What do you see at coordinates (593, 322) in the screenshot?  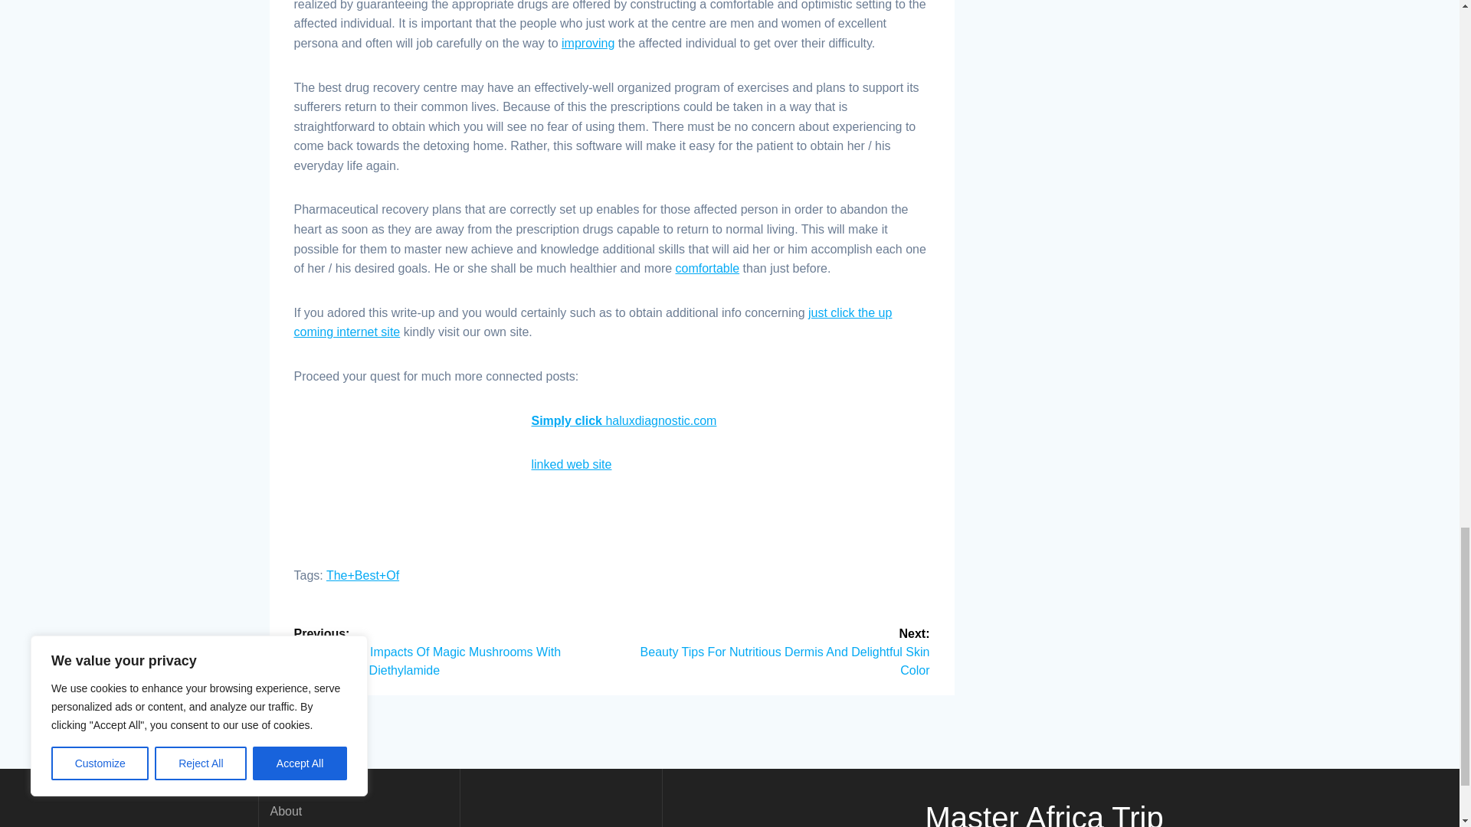 I see `just click the up coming internet site` at bounding box center [593, 322].